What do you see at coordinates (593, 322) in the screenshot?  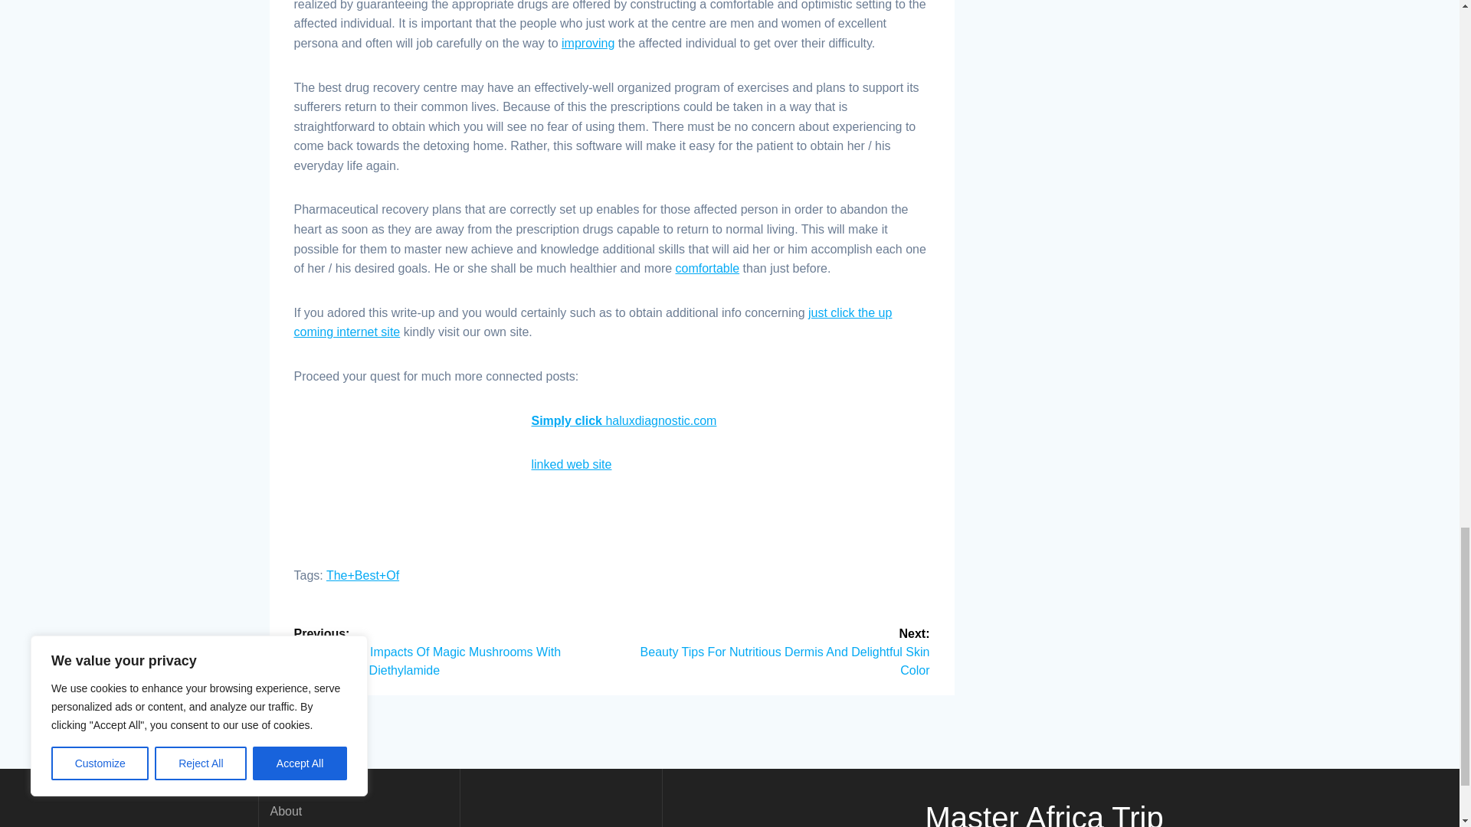 I see `just click the up coming internet site` at bounding box center [593, 322].